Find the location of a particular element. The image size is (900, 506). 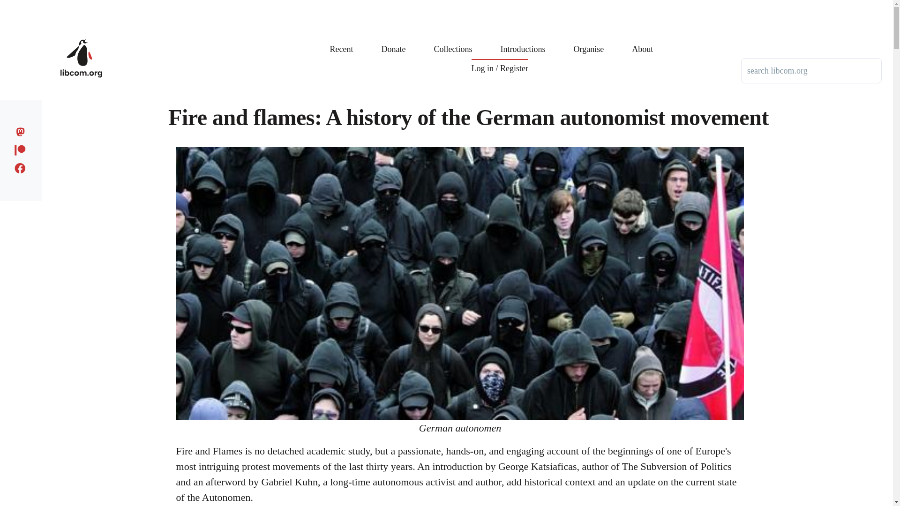

Support us on patreon is located at coordinates (22, 148).